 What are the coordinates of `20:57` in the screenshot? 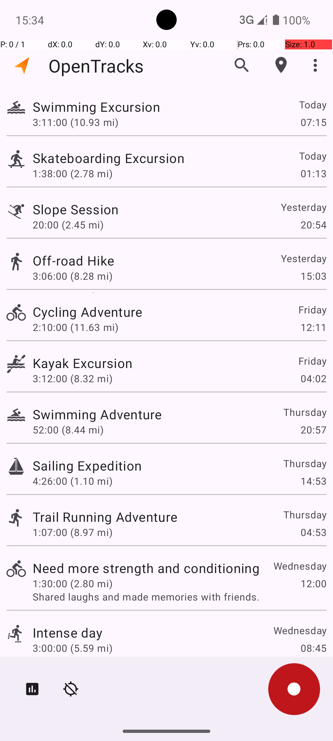 It's located at (313, 430).